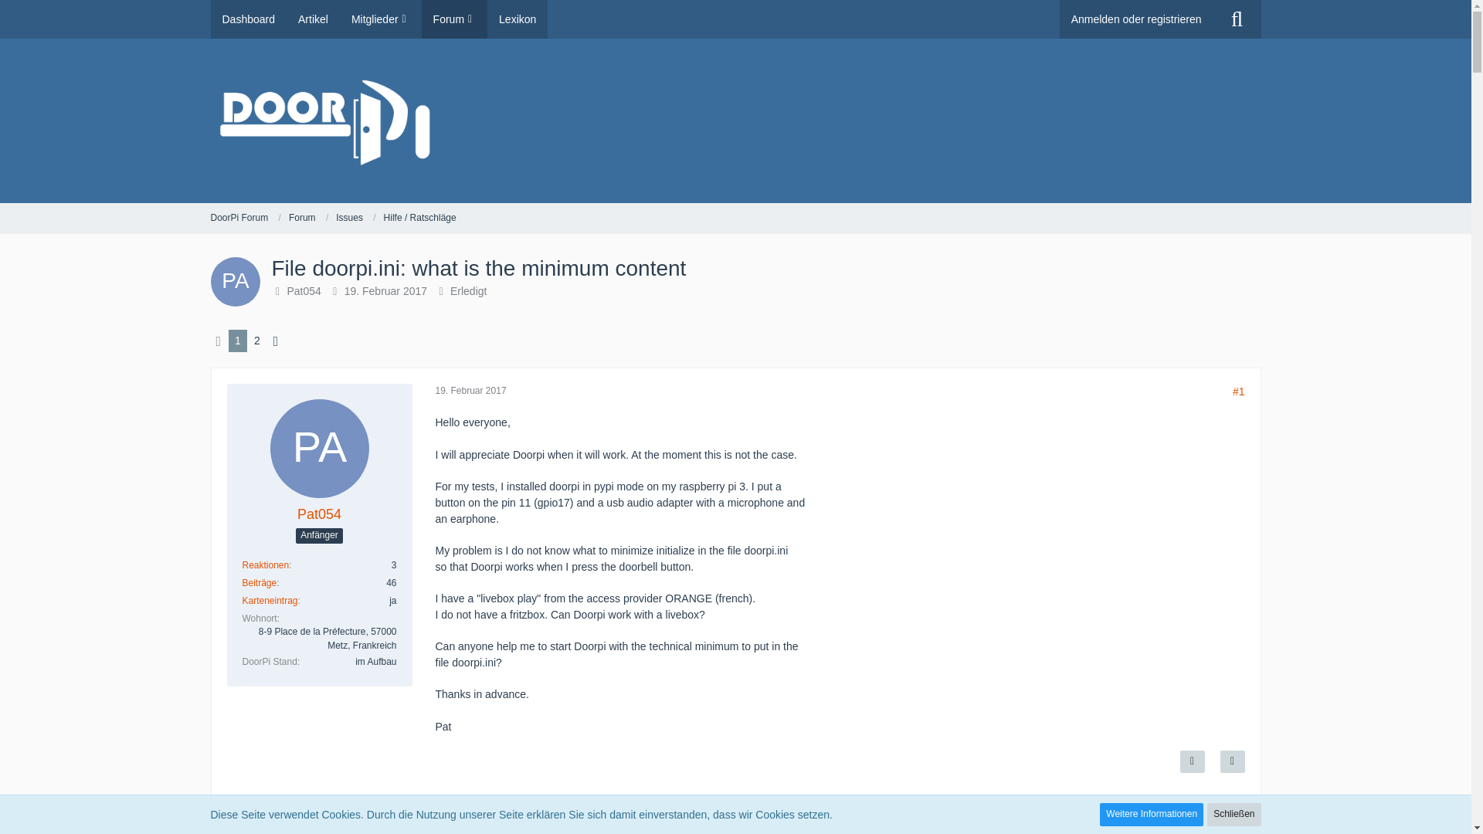 The image size is (1483, 834). What do you see at coordinates (319, 514) in the screenshot?
I see `Pat054` at bounding box center [319, 514].